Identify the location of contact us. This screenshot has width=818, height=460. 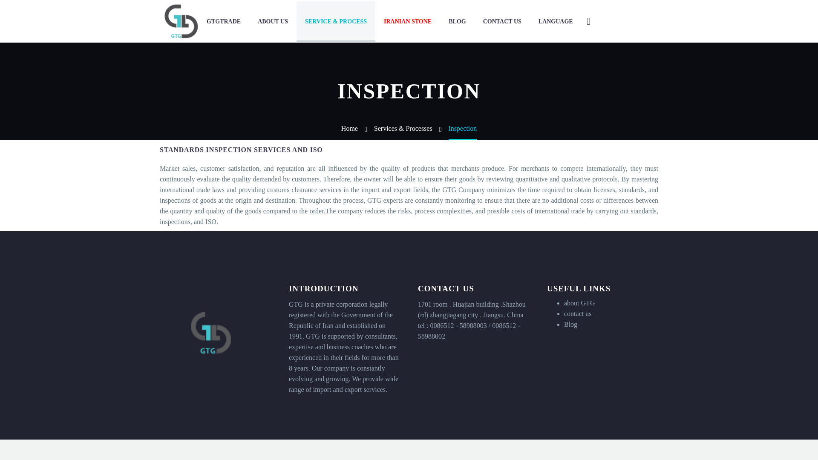
(578, 313).